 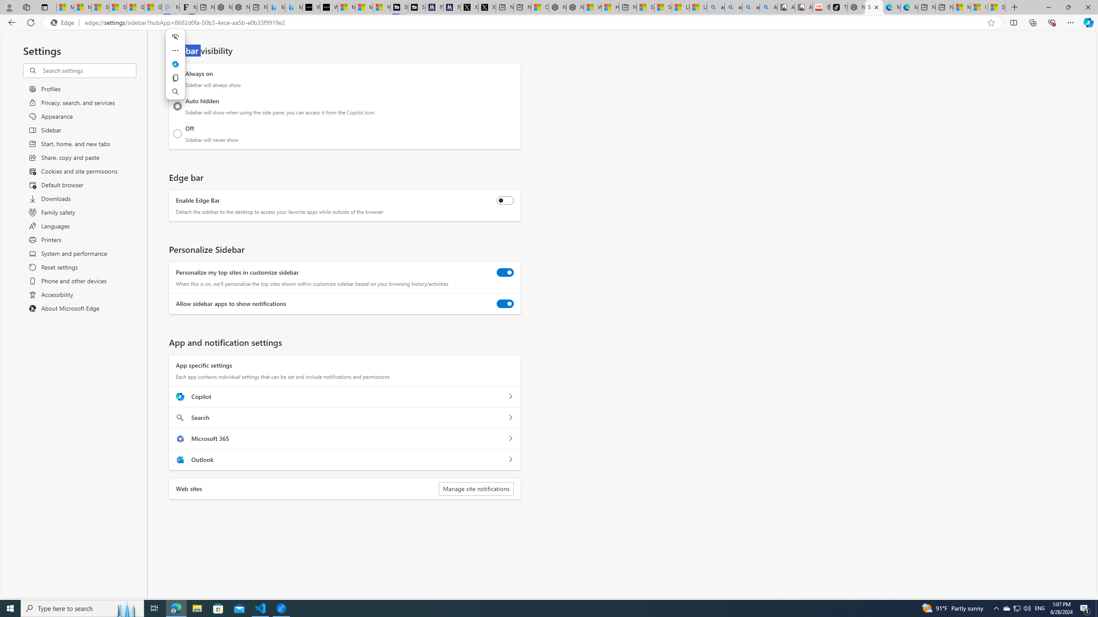 I want to click on Copilot, so click(x=510, y=397).